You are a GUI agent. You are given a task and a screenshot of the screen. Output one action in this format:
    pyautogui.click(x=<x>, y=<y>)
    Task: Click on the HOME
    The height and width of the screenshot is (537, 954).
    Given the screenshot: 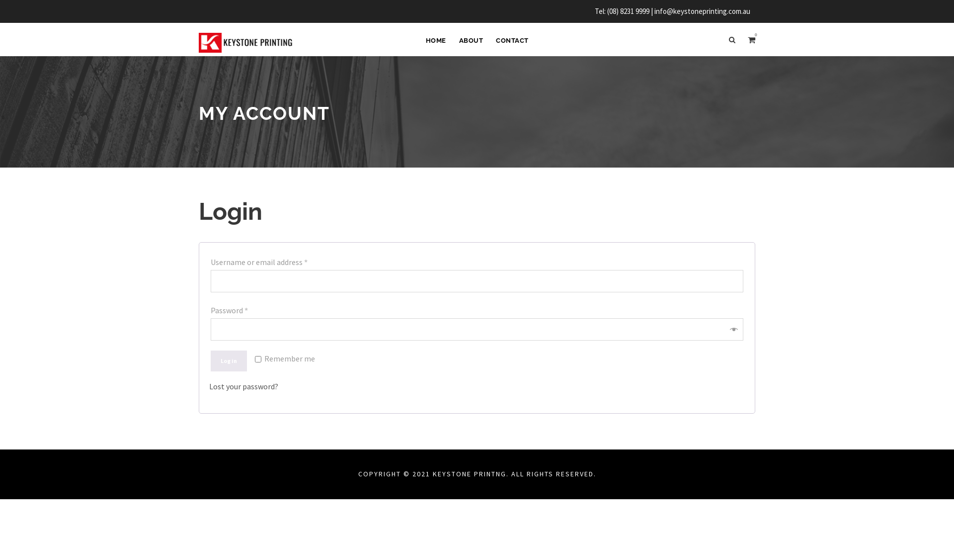 What is the action you would take?
    pyautogui.click(x=435, y=45)
    